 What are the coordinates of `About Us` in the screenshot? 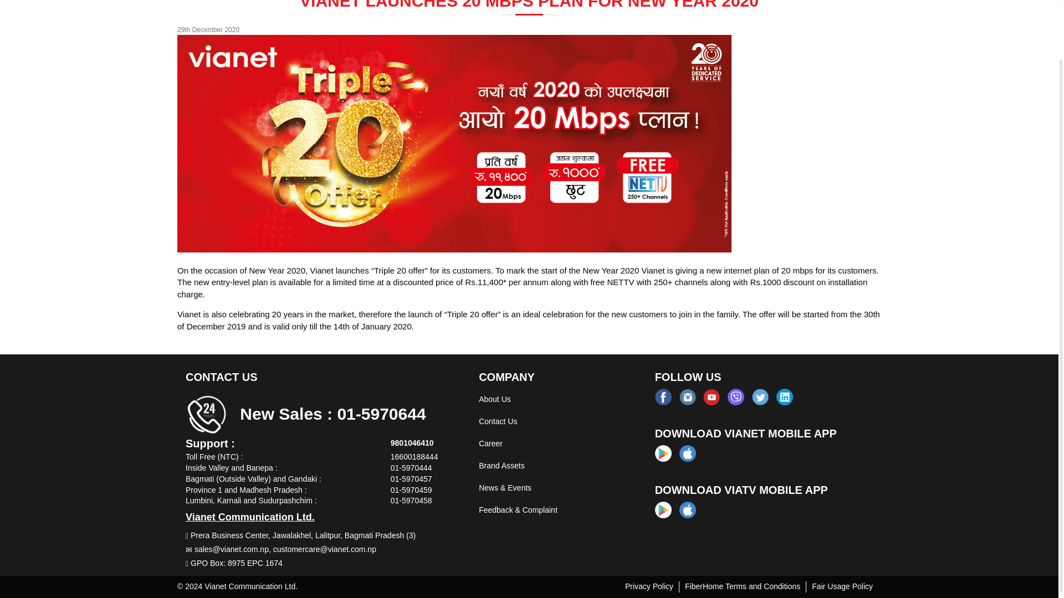 It's located at (494, 399).